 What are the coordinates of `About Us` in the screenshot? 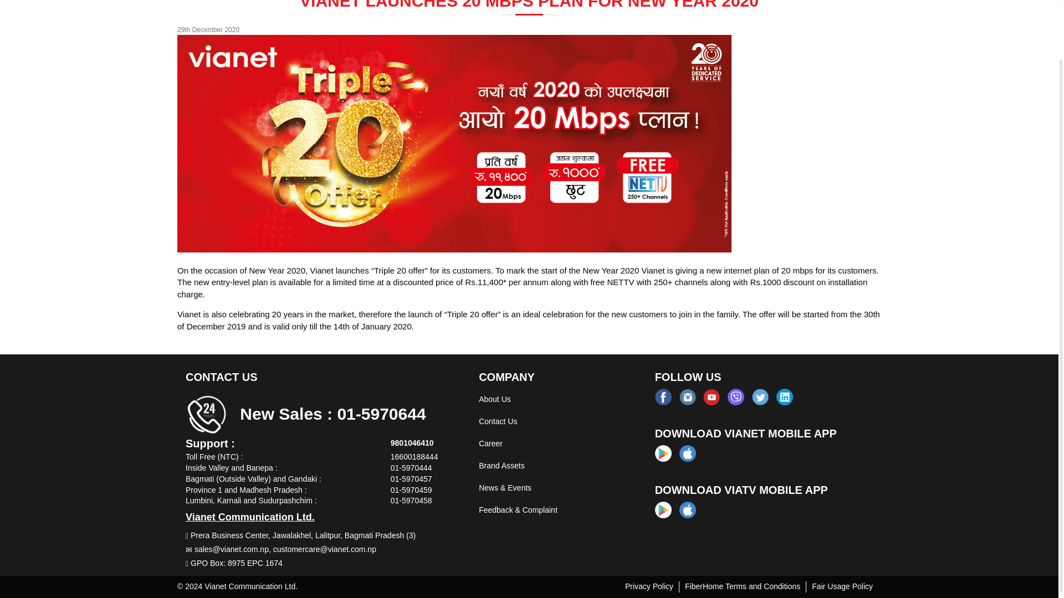 It's located at (494, 399).